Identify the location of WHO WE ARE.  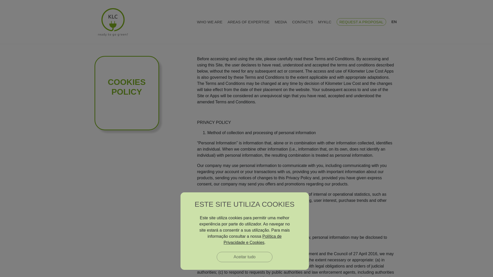
(210, 22).